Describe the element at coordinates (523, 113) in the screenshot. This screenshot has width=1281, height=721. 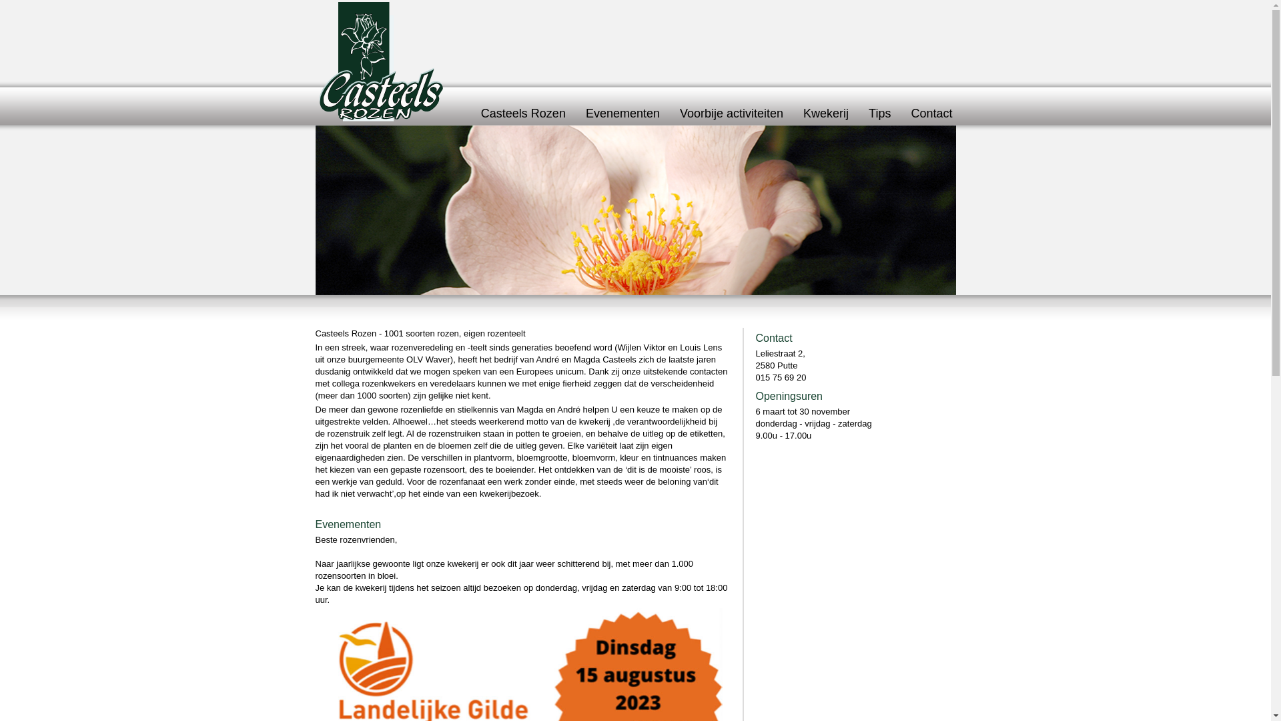
I see `Casteels Rozen` at that location.